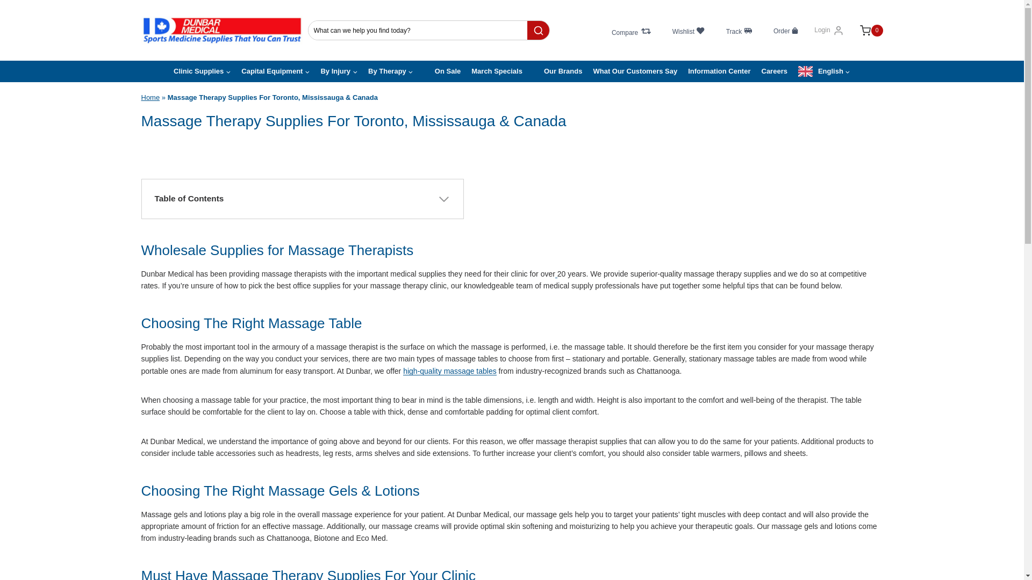 Image resolution: width=1032 pixels, height=580 pixels. Describe the element at coordinates (786, 30) in the screenshot. I see `Order` at that location.